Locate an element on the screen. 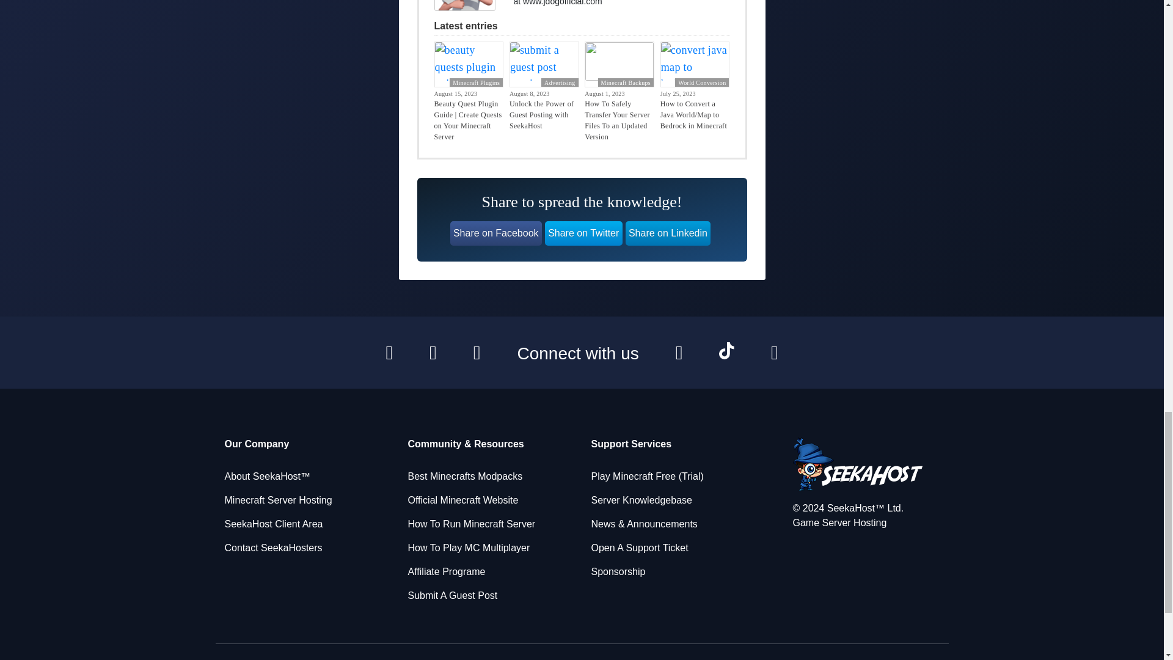 This screenshot has height=660, width=1173. Share on Twitter is located at coordinates (584, 233).